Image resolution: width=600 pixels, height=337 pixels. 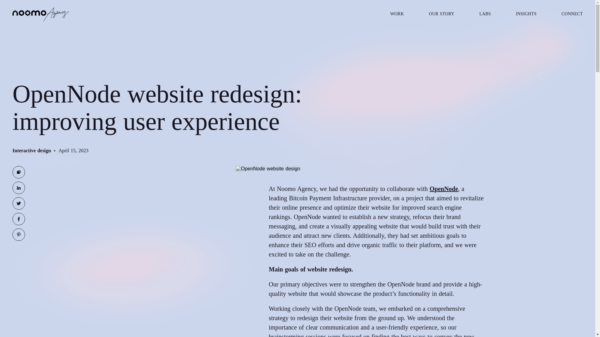 What do you see at coordinates (572, 14) in the screenshot?
I see `CONNECT` at bounding box center [572, 14].